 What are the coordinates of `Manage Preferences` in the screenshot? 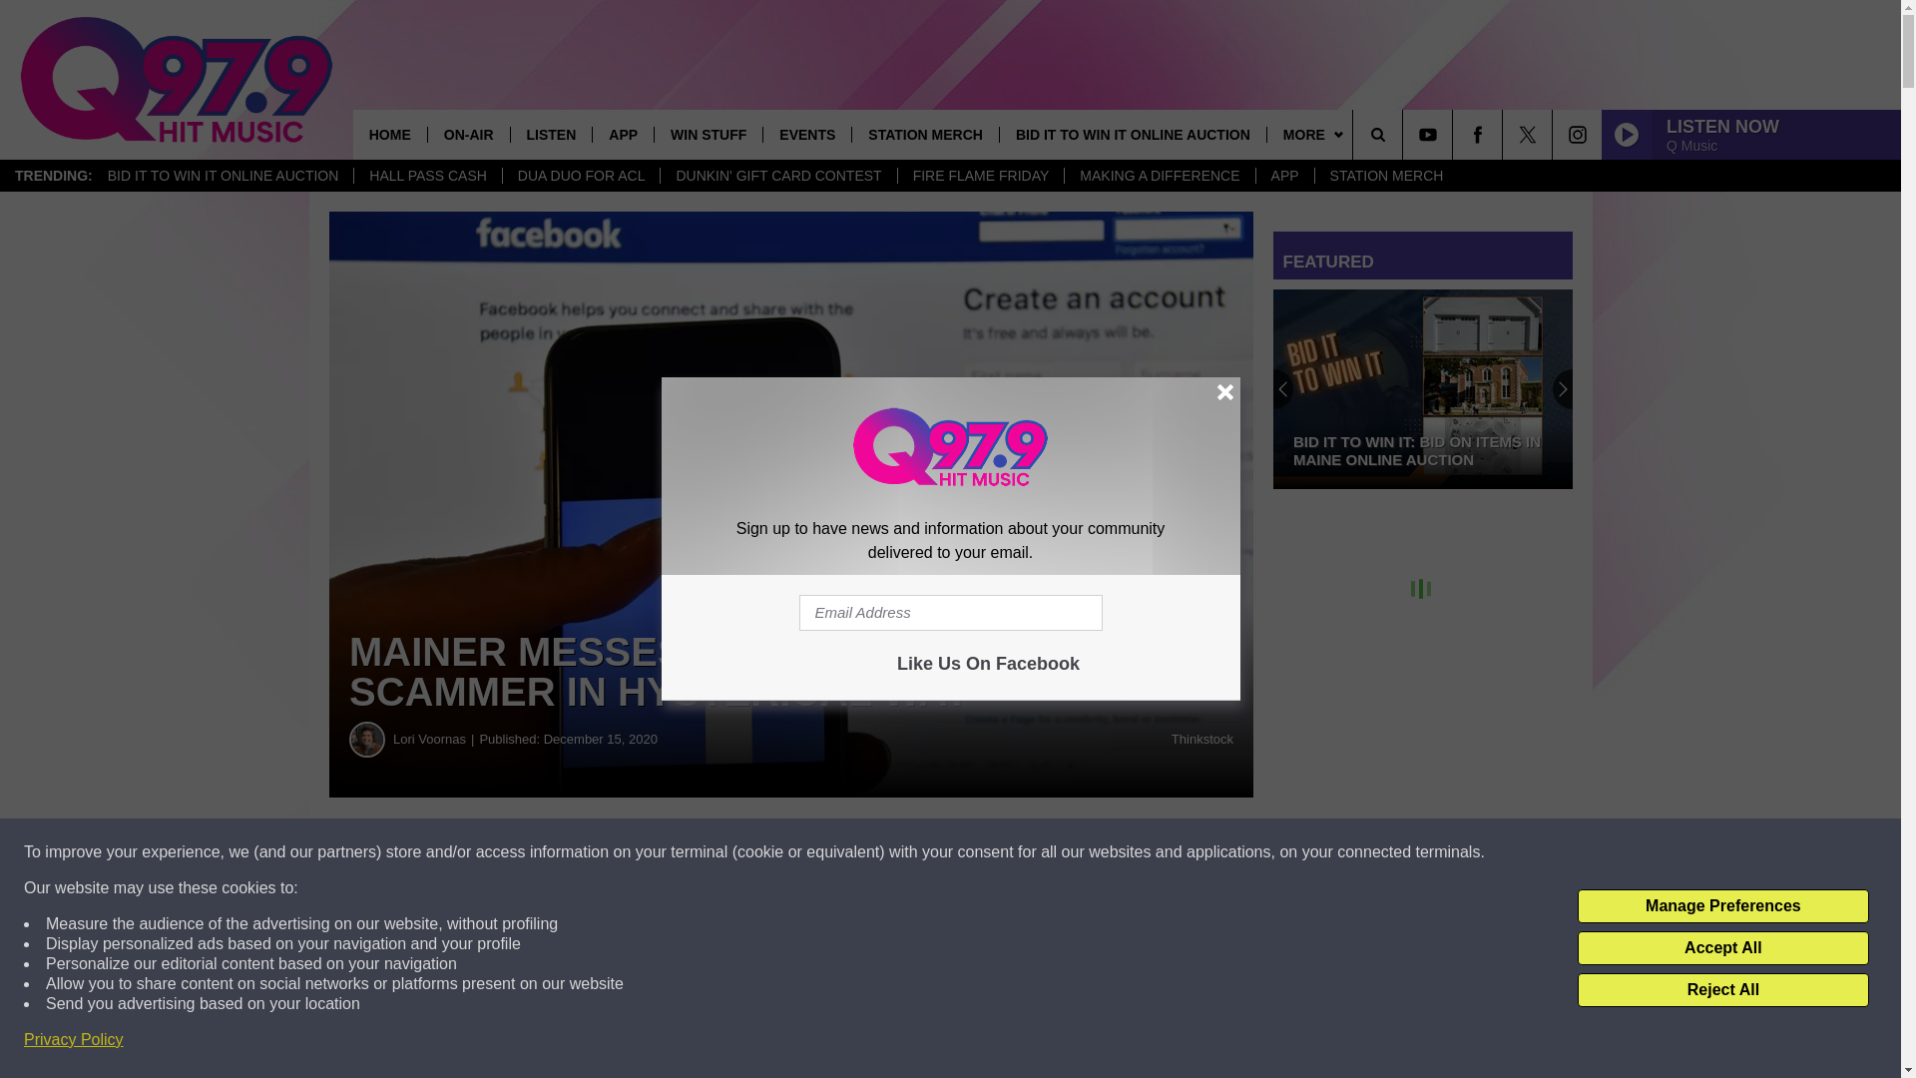 It's located at (1722, 906).